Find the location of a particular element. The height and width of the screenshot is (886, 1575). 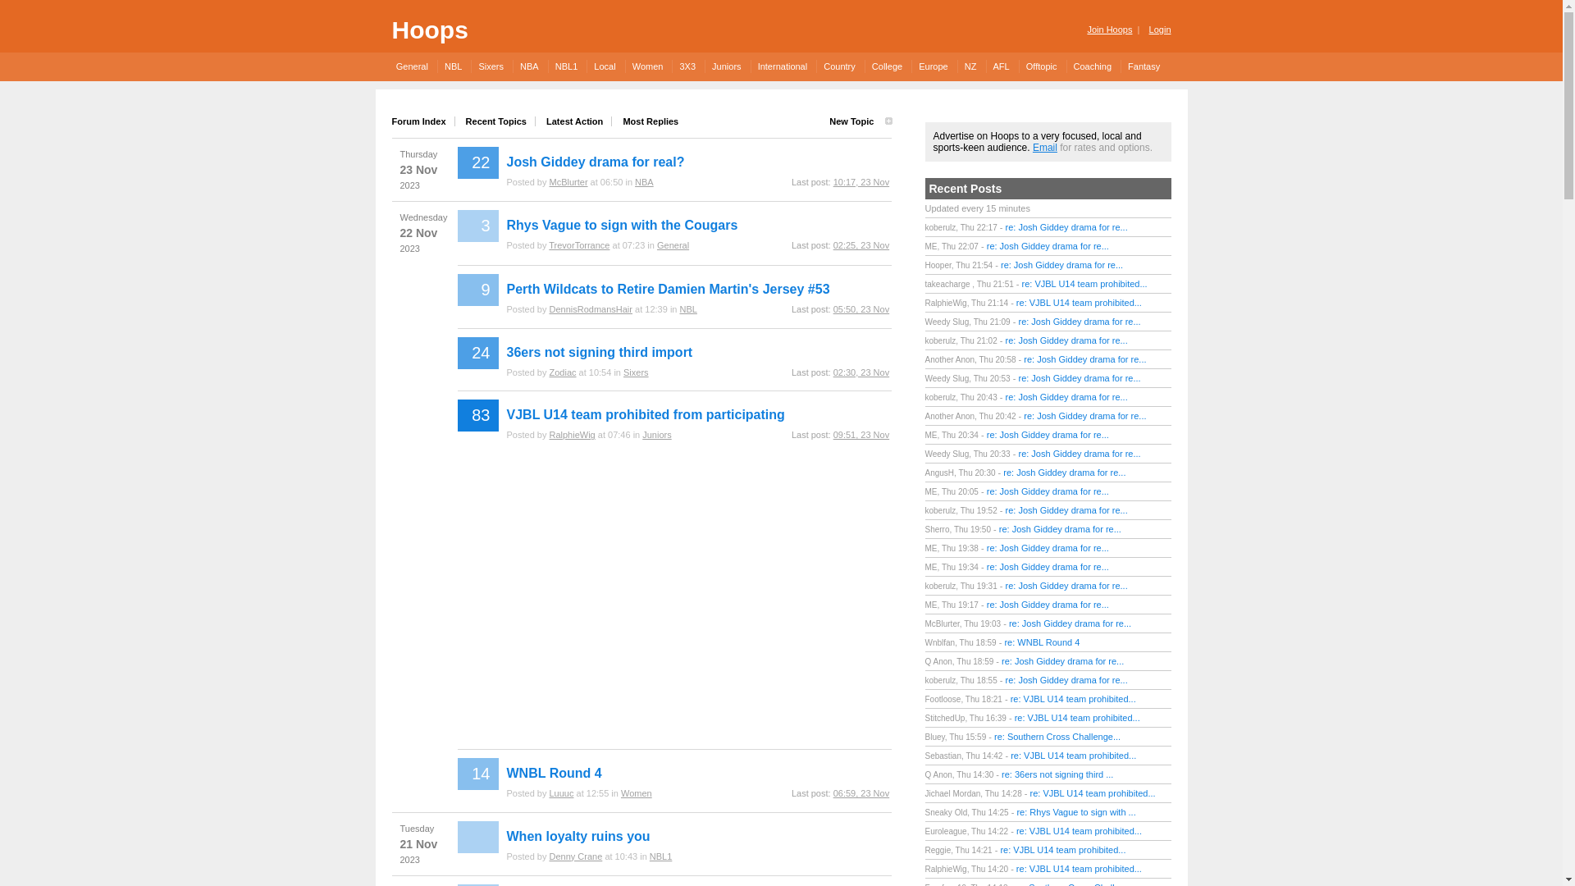

14 is located at coordinates (478, 774).